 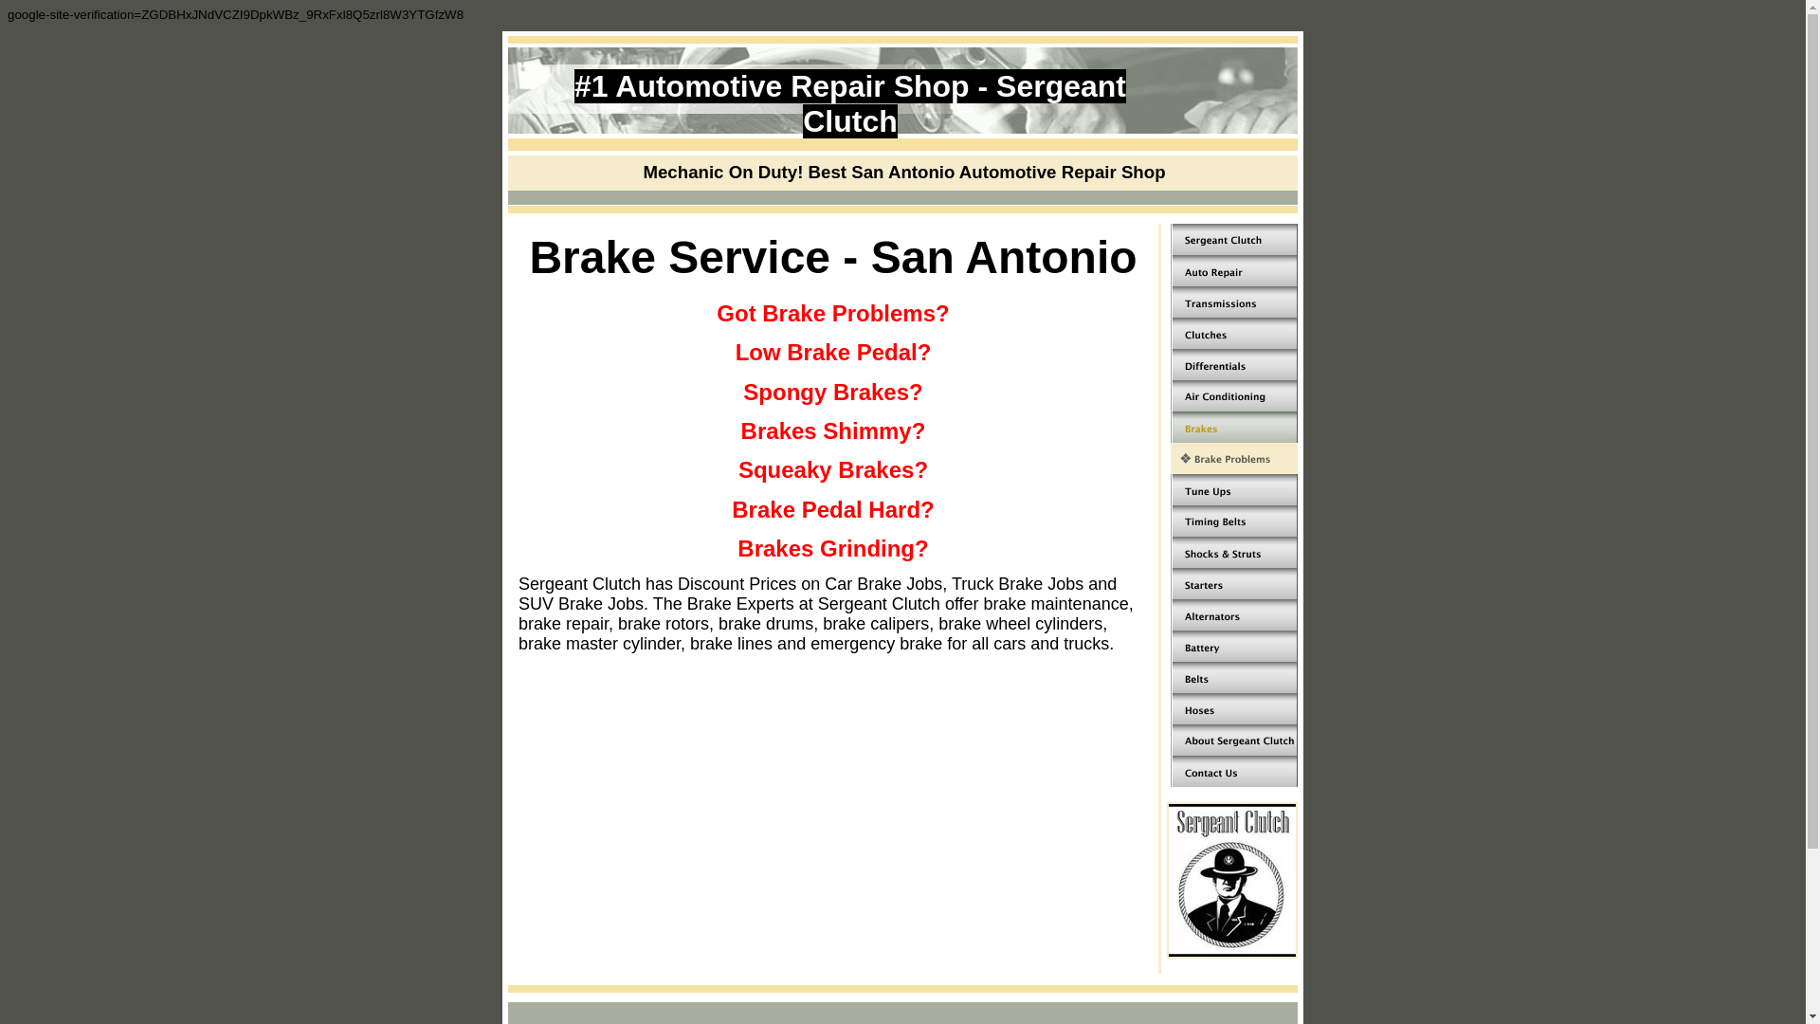 What do you see at coordinates (1233, 521) in the screenshot?
I see `Timing Belts` at bounding box center [1233, 521].